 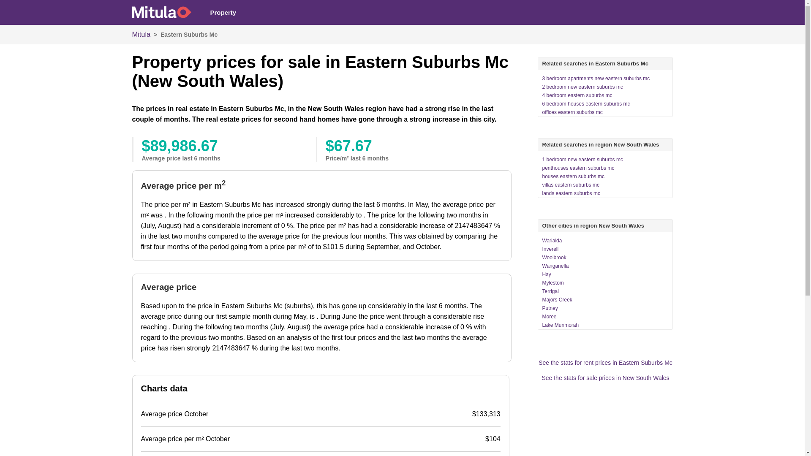 What do you see at coordinates (561, 325) in the screenshot?
I see `Lake Munmorah` at bounding box center [561, 325].